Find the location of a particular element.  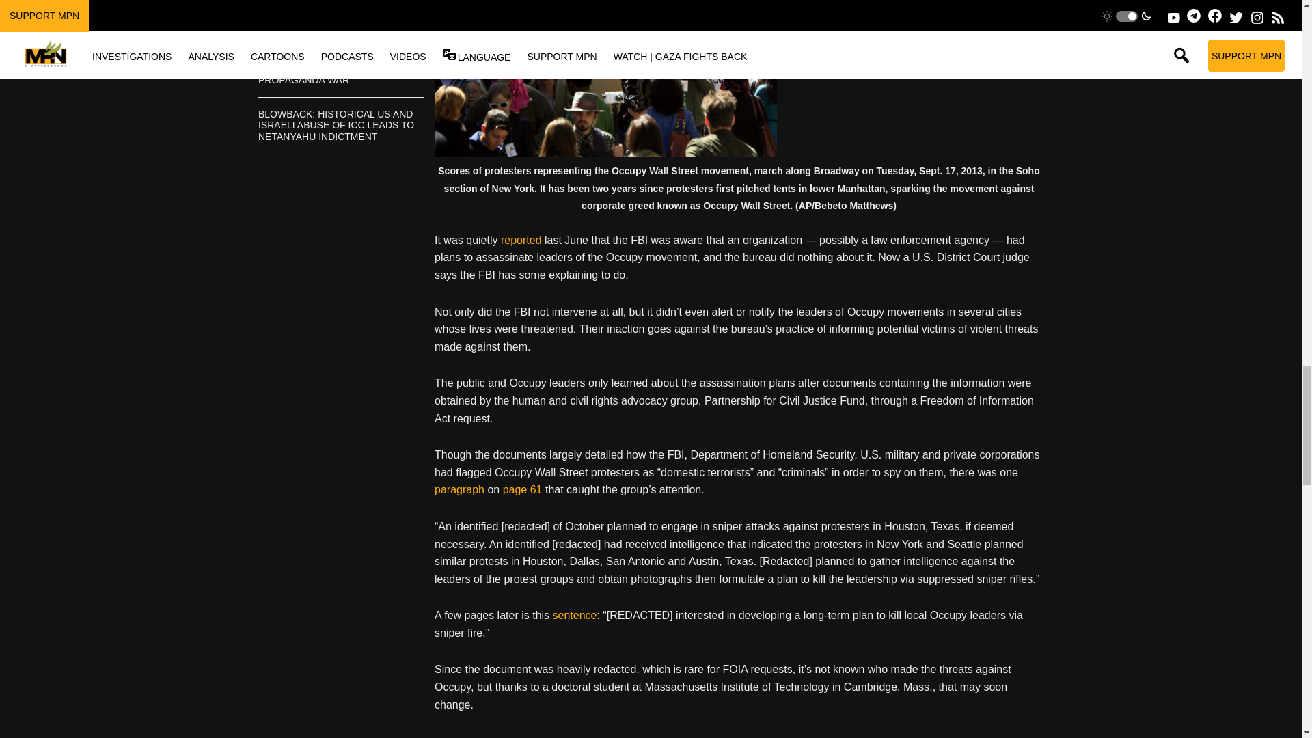

paragraph is located at coordinates (459, 489).